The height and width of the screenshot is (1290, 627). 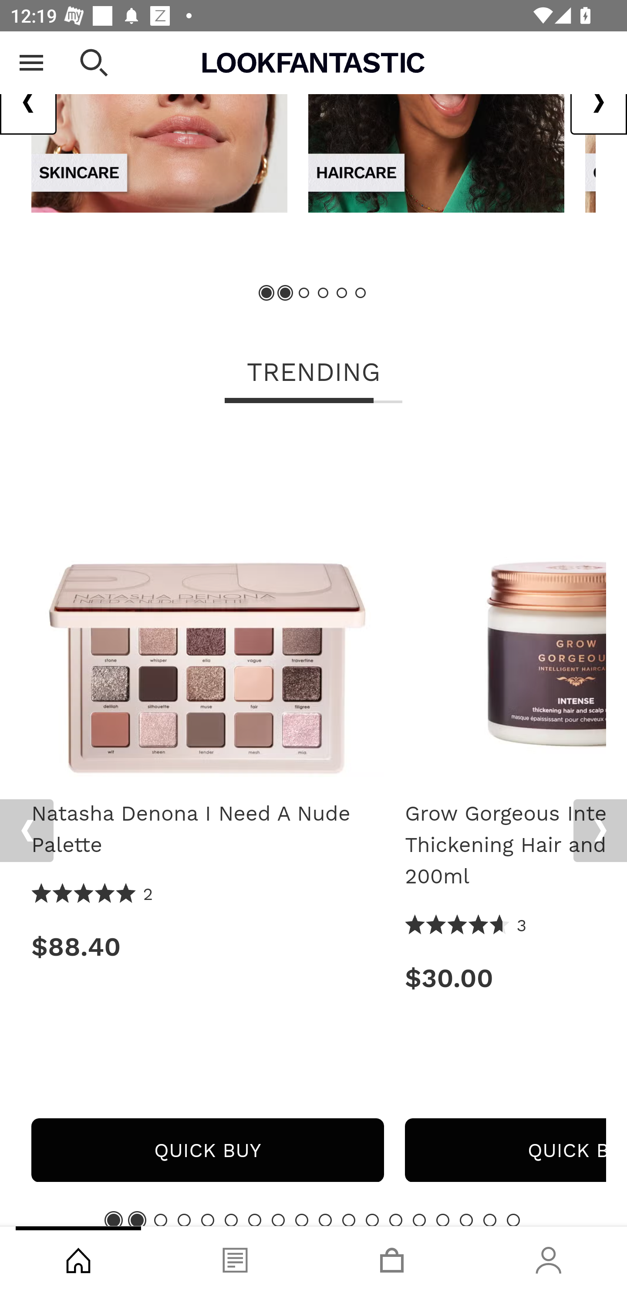 I want to click on 5.0 Stars 2 Reviews, so click(x=93, y=894).